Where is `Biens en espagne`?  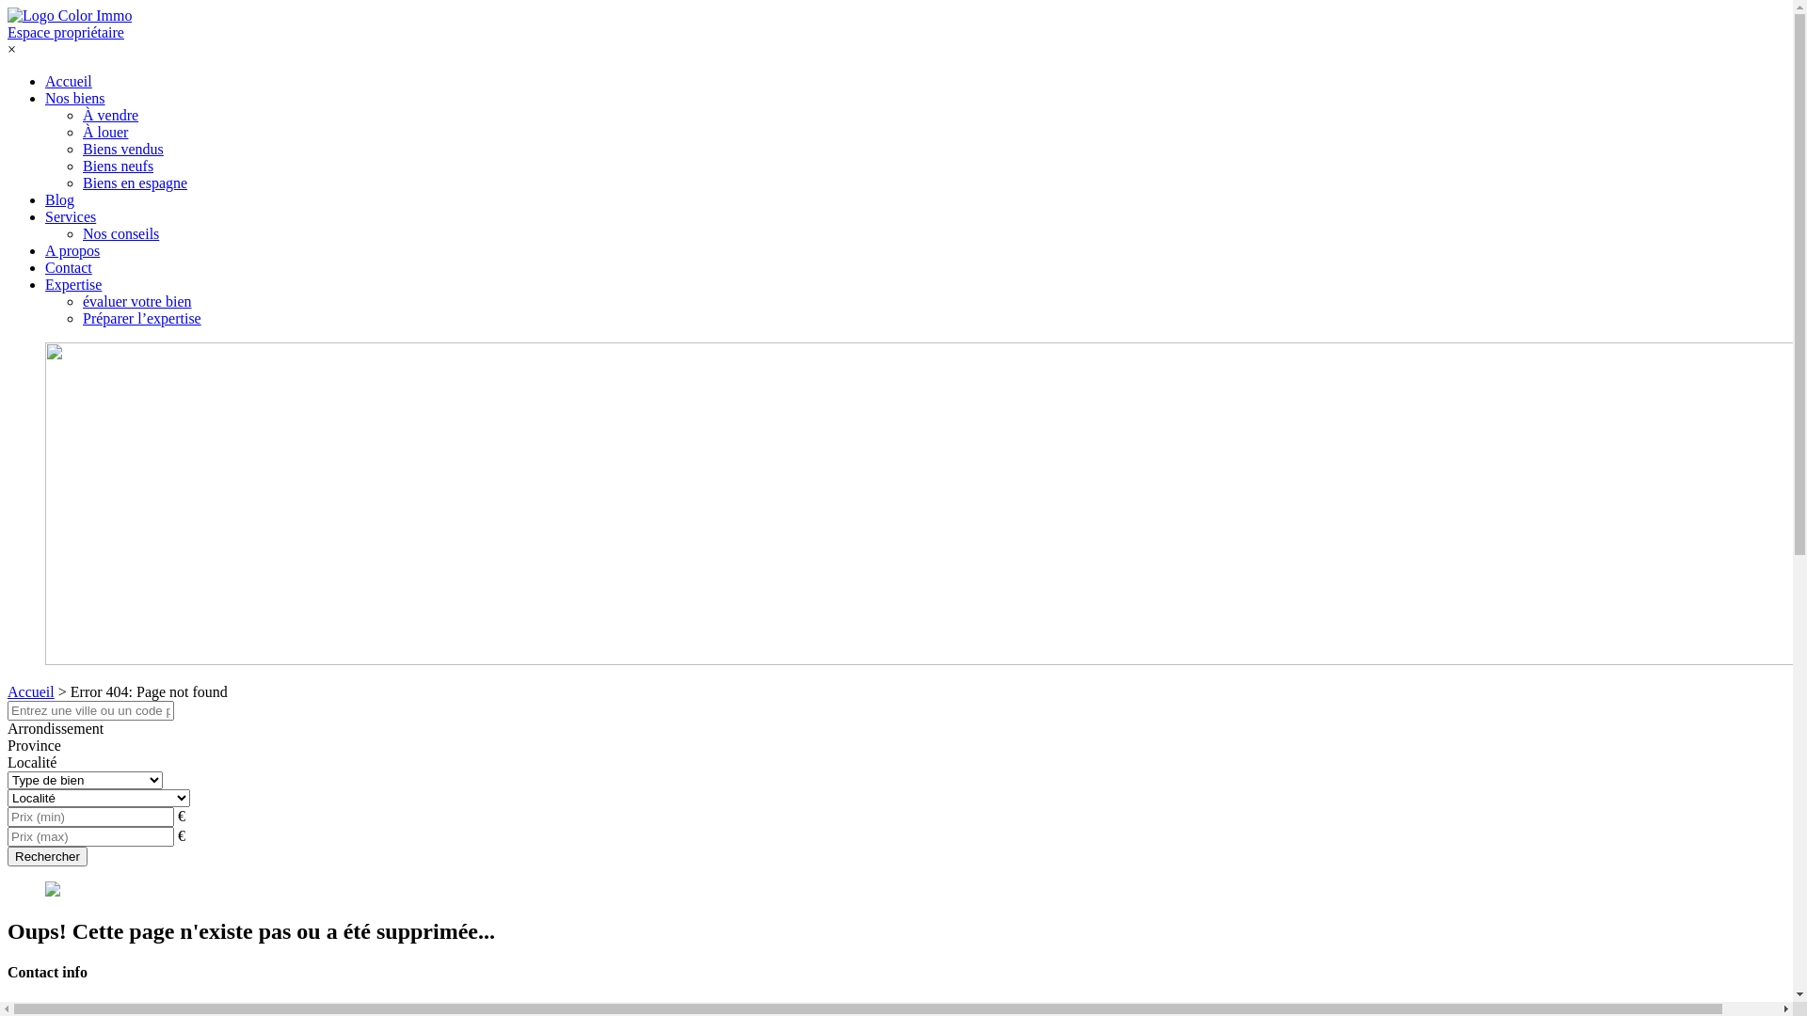 Biens en espagne is located at coordinates (136, 183).